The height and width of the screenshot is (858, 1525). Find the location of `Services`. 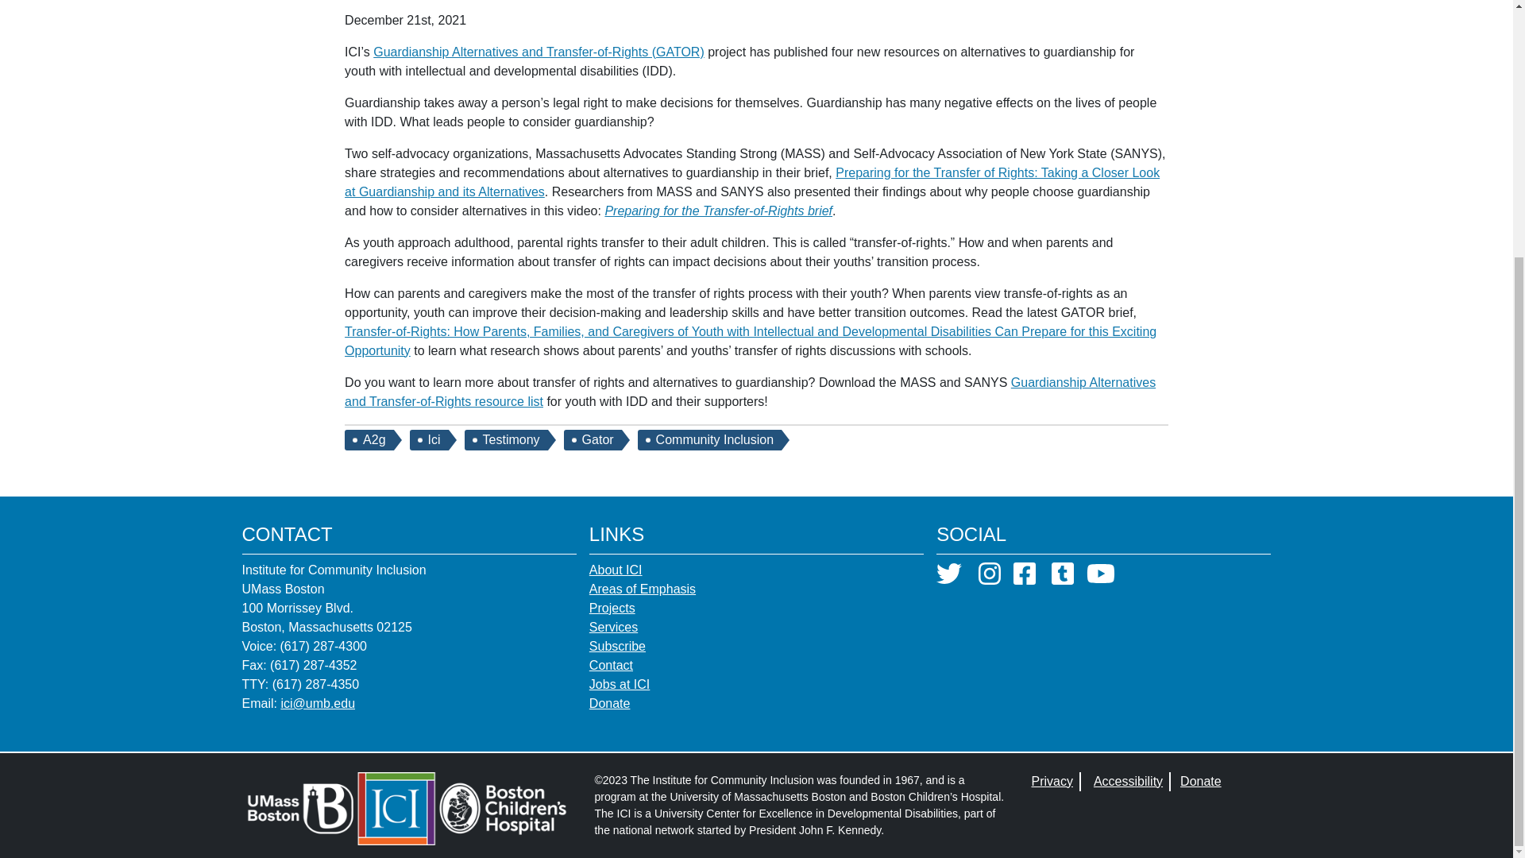

Services is located at coordinates (613, 628).